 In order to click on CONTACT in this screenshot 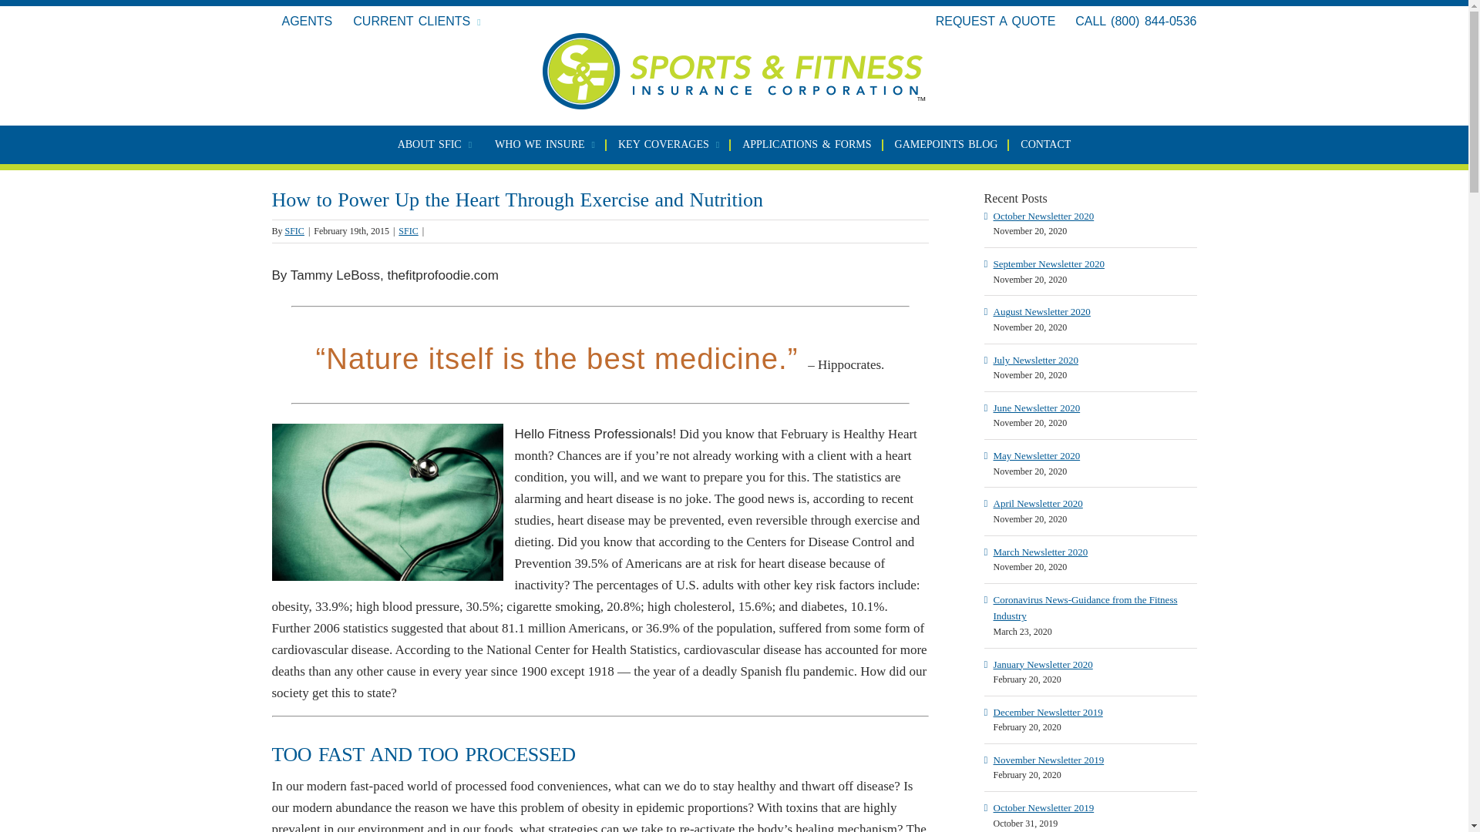, I will do `click(1045, 145)`.